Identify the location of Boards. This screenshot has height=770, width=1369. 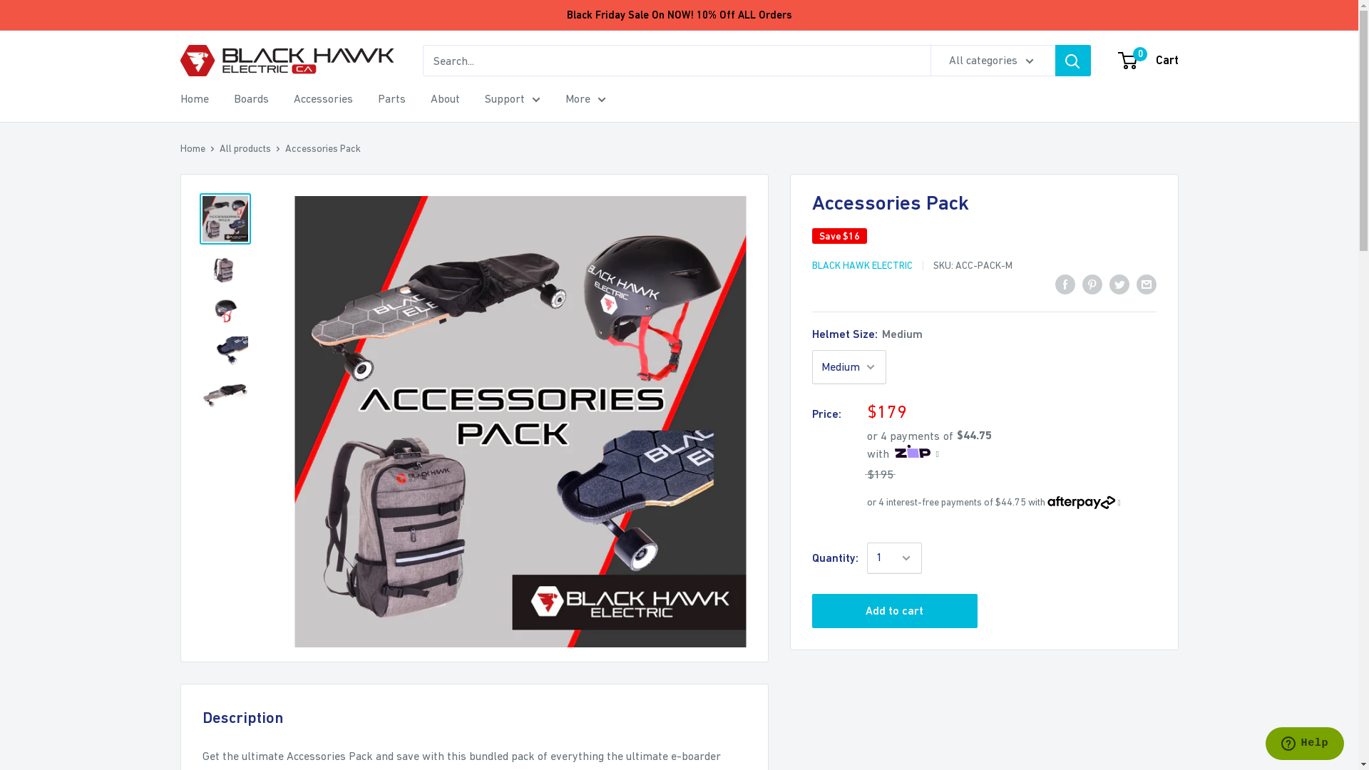
(251, 99).